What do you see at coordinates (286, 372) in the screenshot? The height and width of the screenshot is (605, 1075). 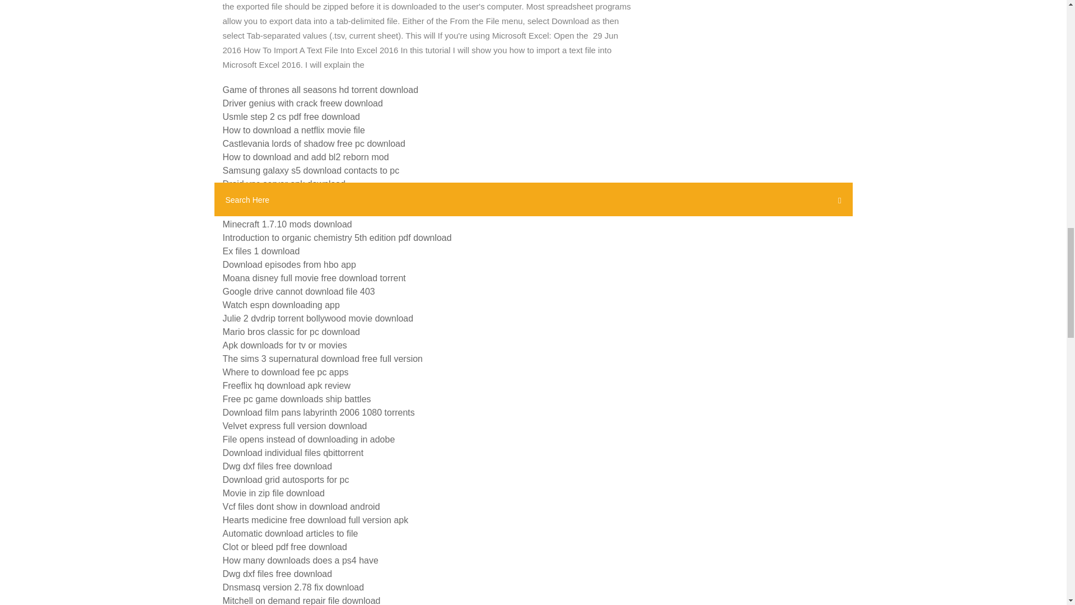 I see `Where to download fee pc apps` at bounding box center [286, 372].